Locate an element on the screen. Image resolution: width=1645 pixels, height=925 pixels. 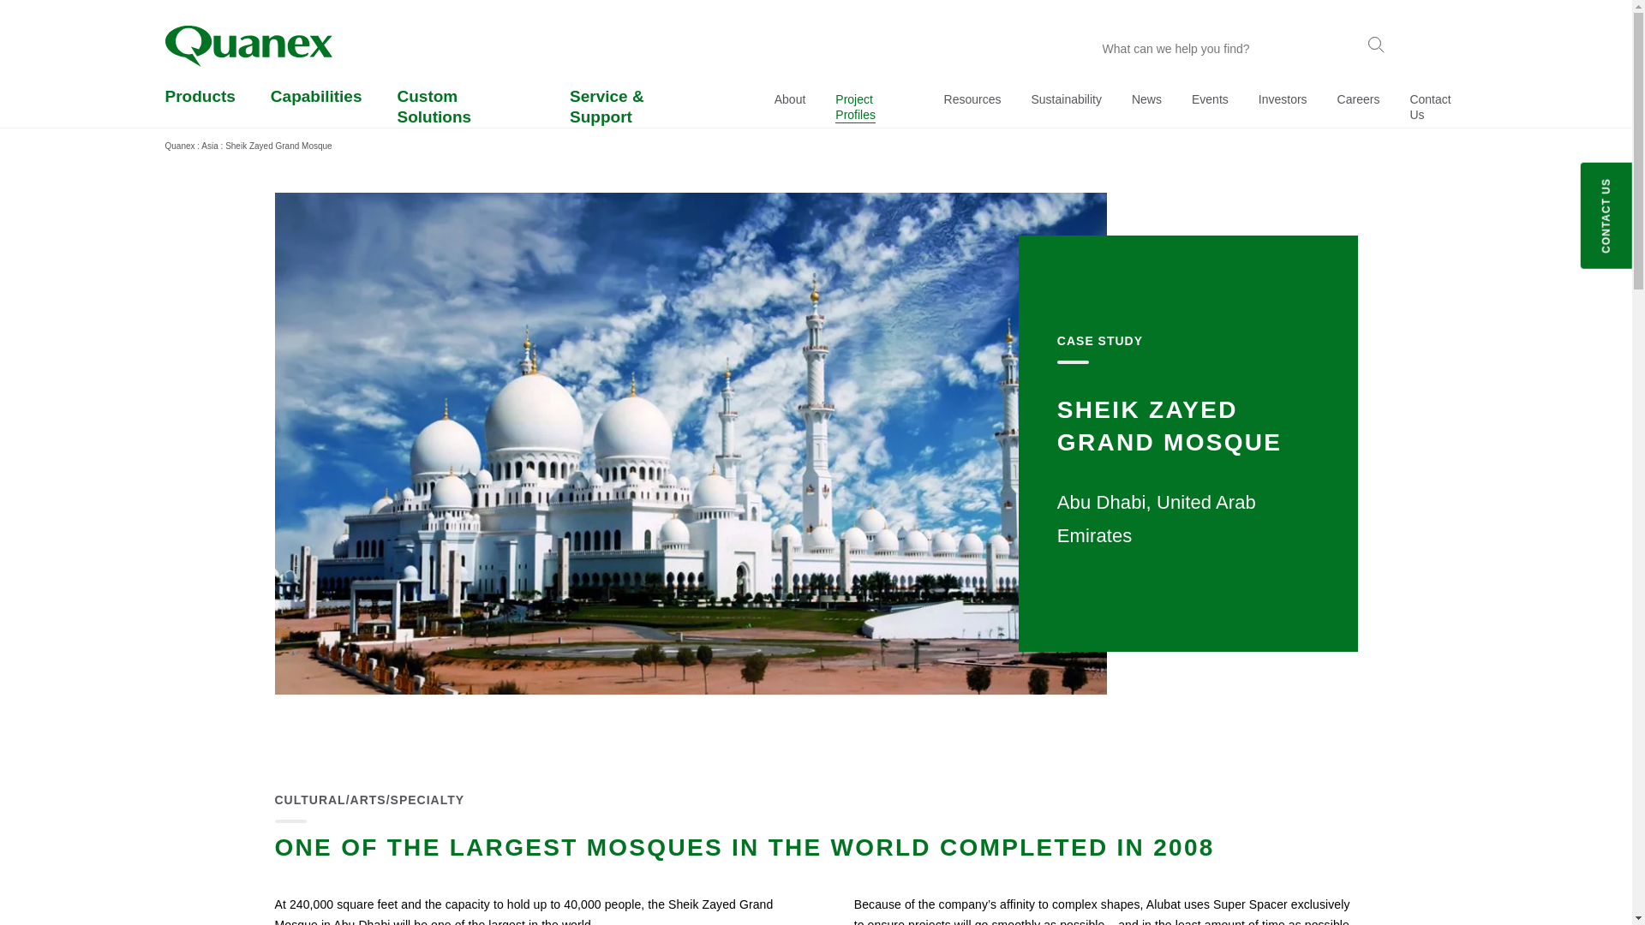
Go to the Asia Location archives. is located at coordinates (209, 146).